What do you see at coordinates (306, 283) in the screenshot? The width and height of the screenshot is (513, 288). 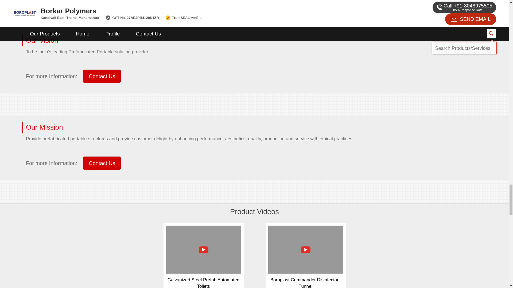 I see `Boroplast Commander Disinfectant Tunnel` at bounding box center [306, 283].